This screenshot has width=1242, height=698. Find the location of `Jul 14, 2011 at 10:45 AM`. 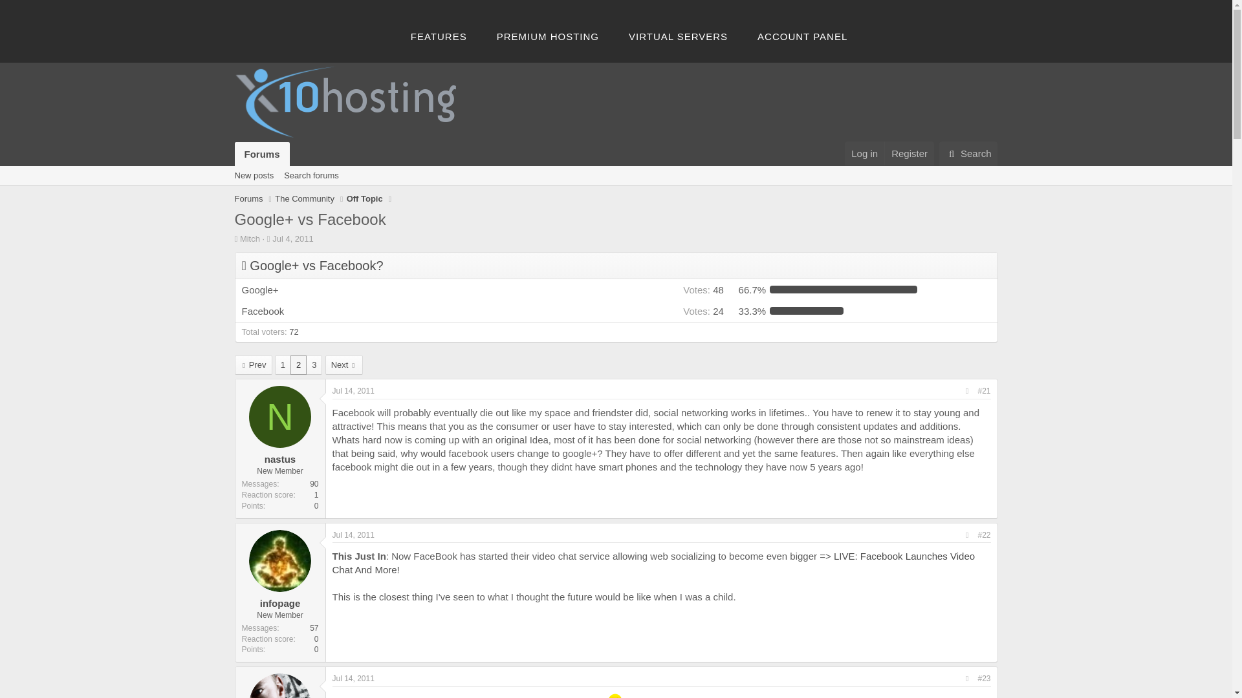

Jul 14, 2011 at 10:45 AM is located at coordinates (353, 679).